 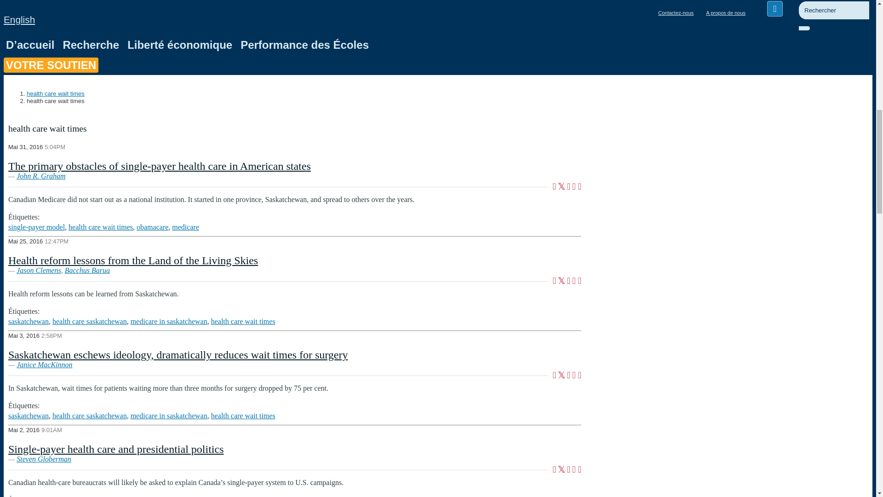 I want to click on health care saskatchewan, so click(x=89, y=321).